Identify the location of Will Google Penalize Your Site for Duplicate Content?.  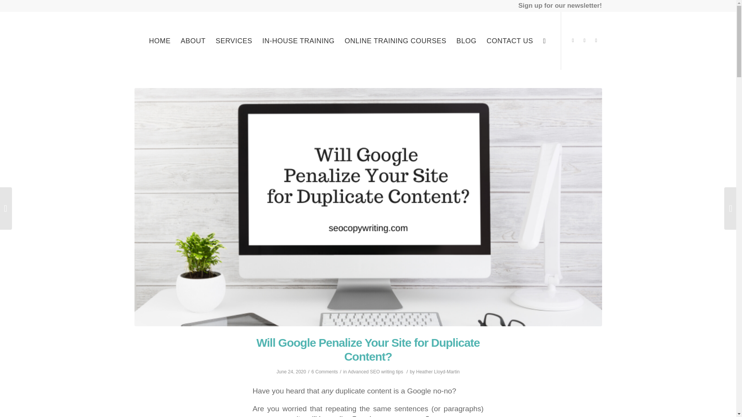
(368, 349).